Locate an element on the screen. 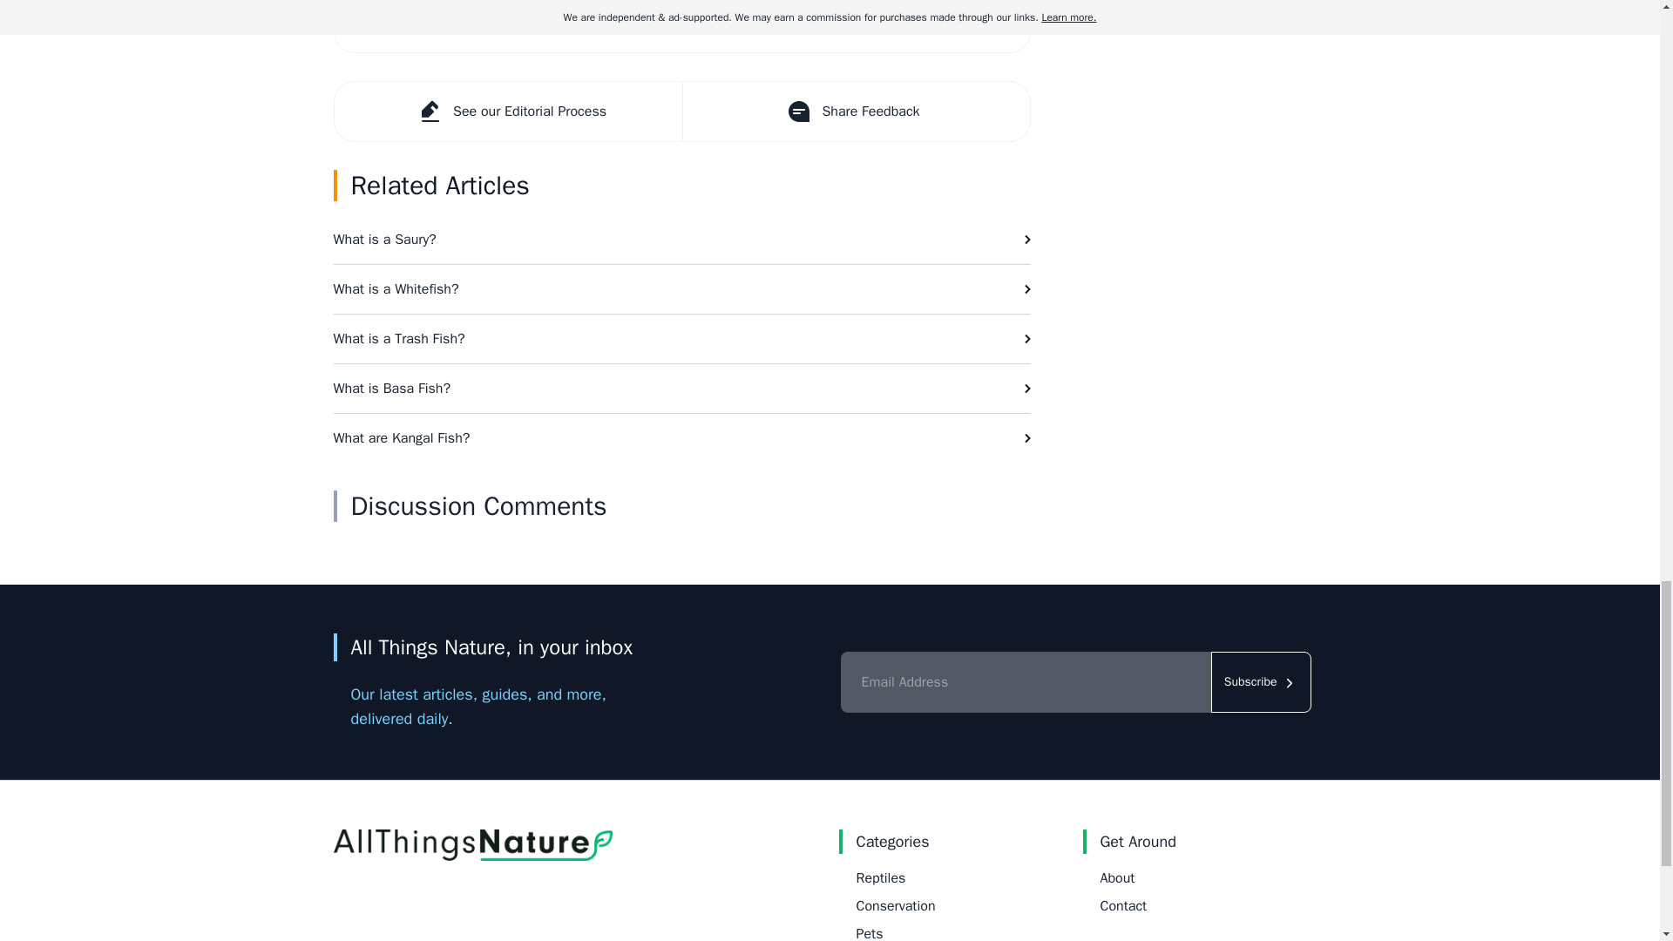 This screenshot has height=941, width=1673. See our Editorial Process is located at coordinates (509, 112).